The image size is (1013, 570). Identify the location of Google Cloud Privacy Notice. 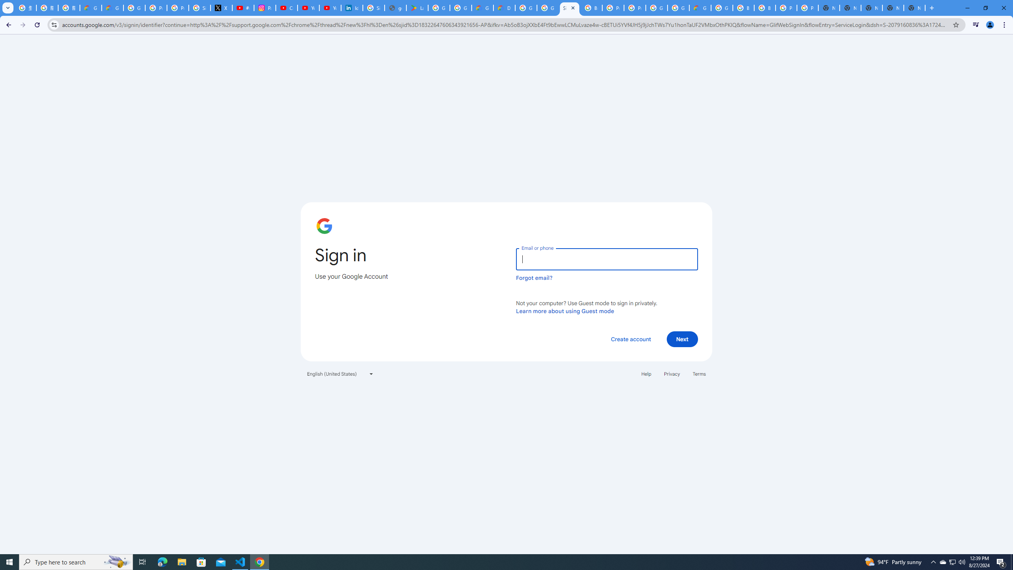
(91, 8).